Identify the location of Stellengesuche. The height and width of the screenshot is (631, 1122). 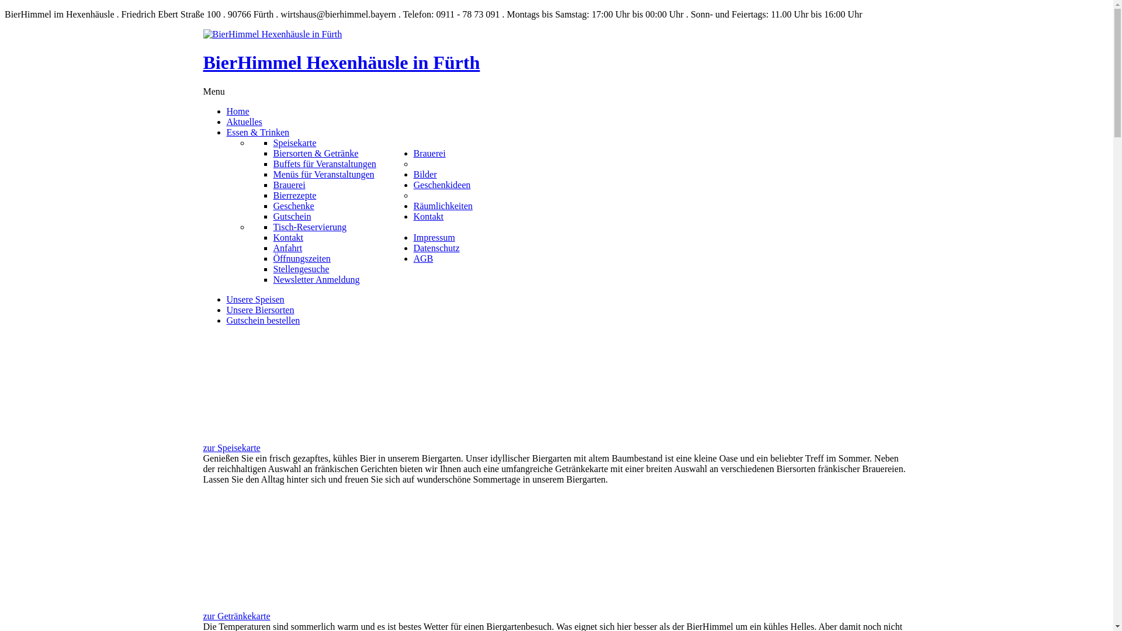
(302, 269).